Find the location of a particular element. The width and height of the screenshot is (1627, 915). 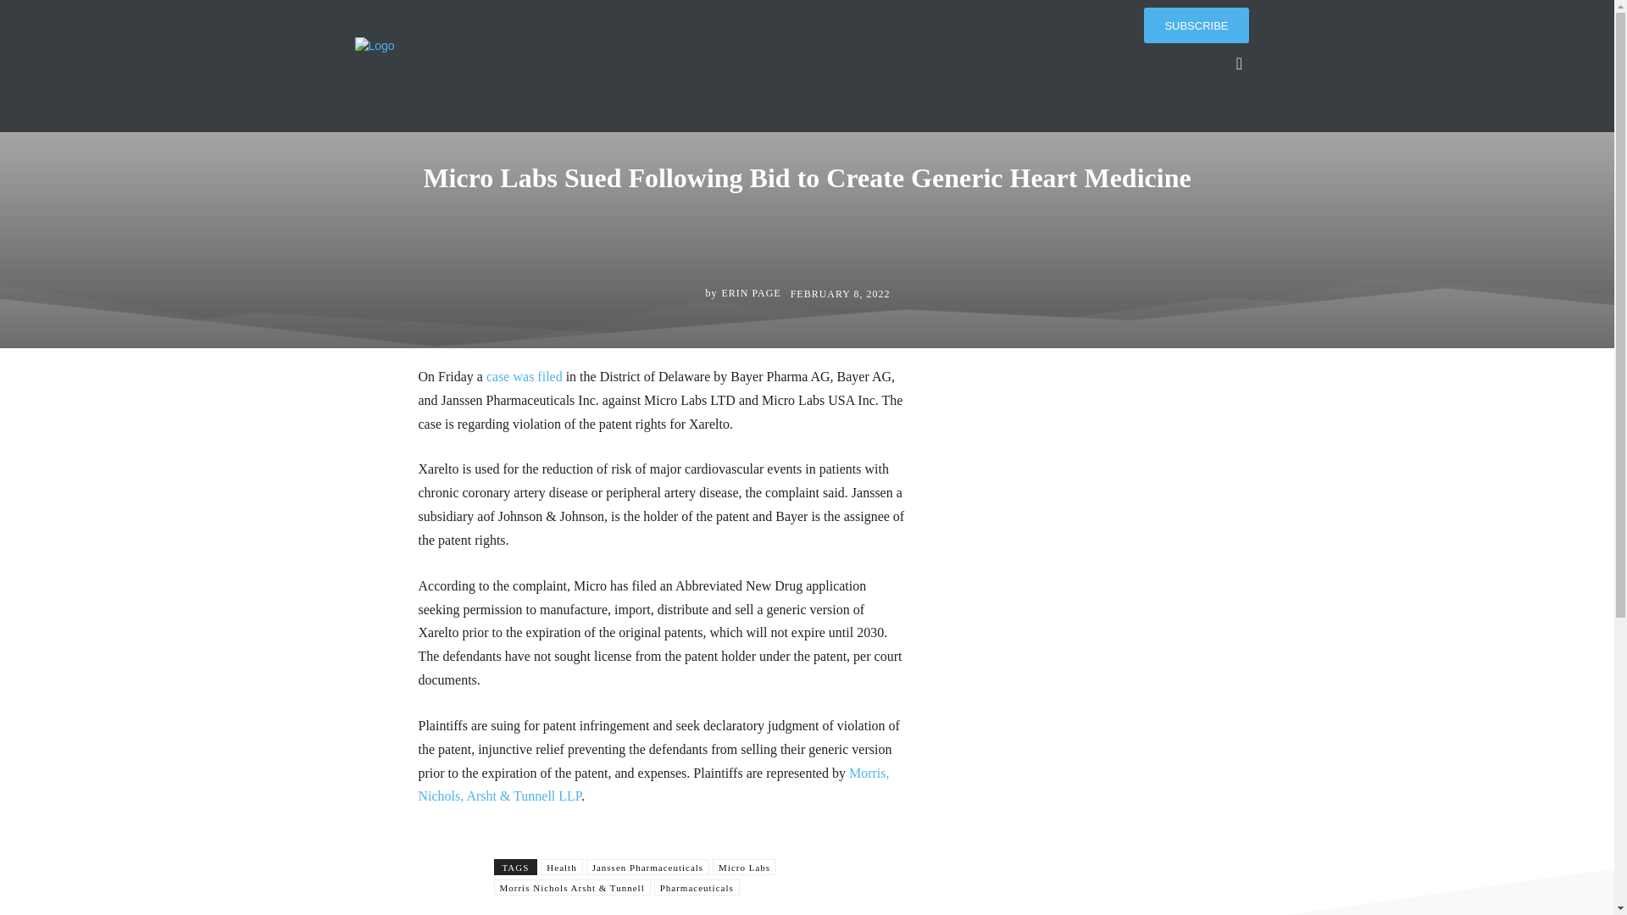

case was filed is located at coordinates (523, 376).